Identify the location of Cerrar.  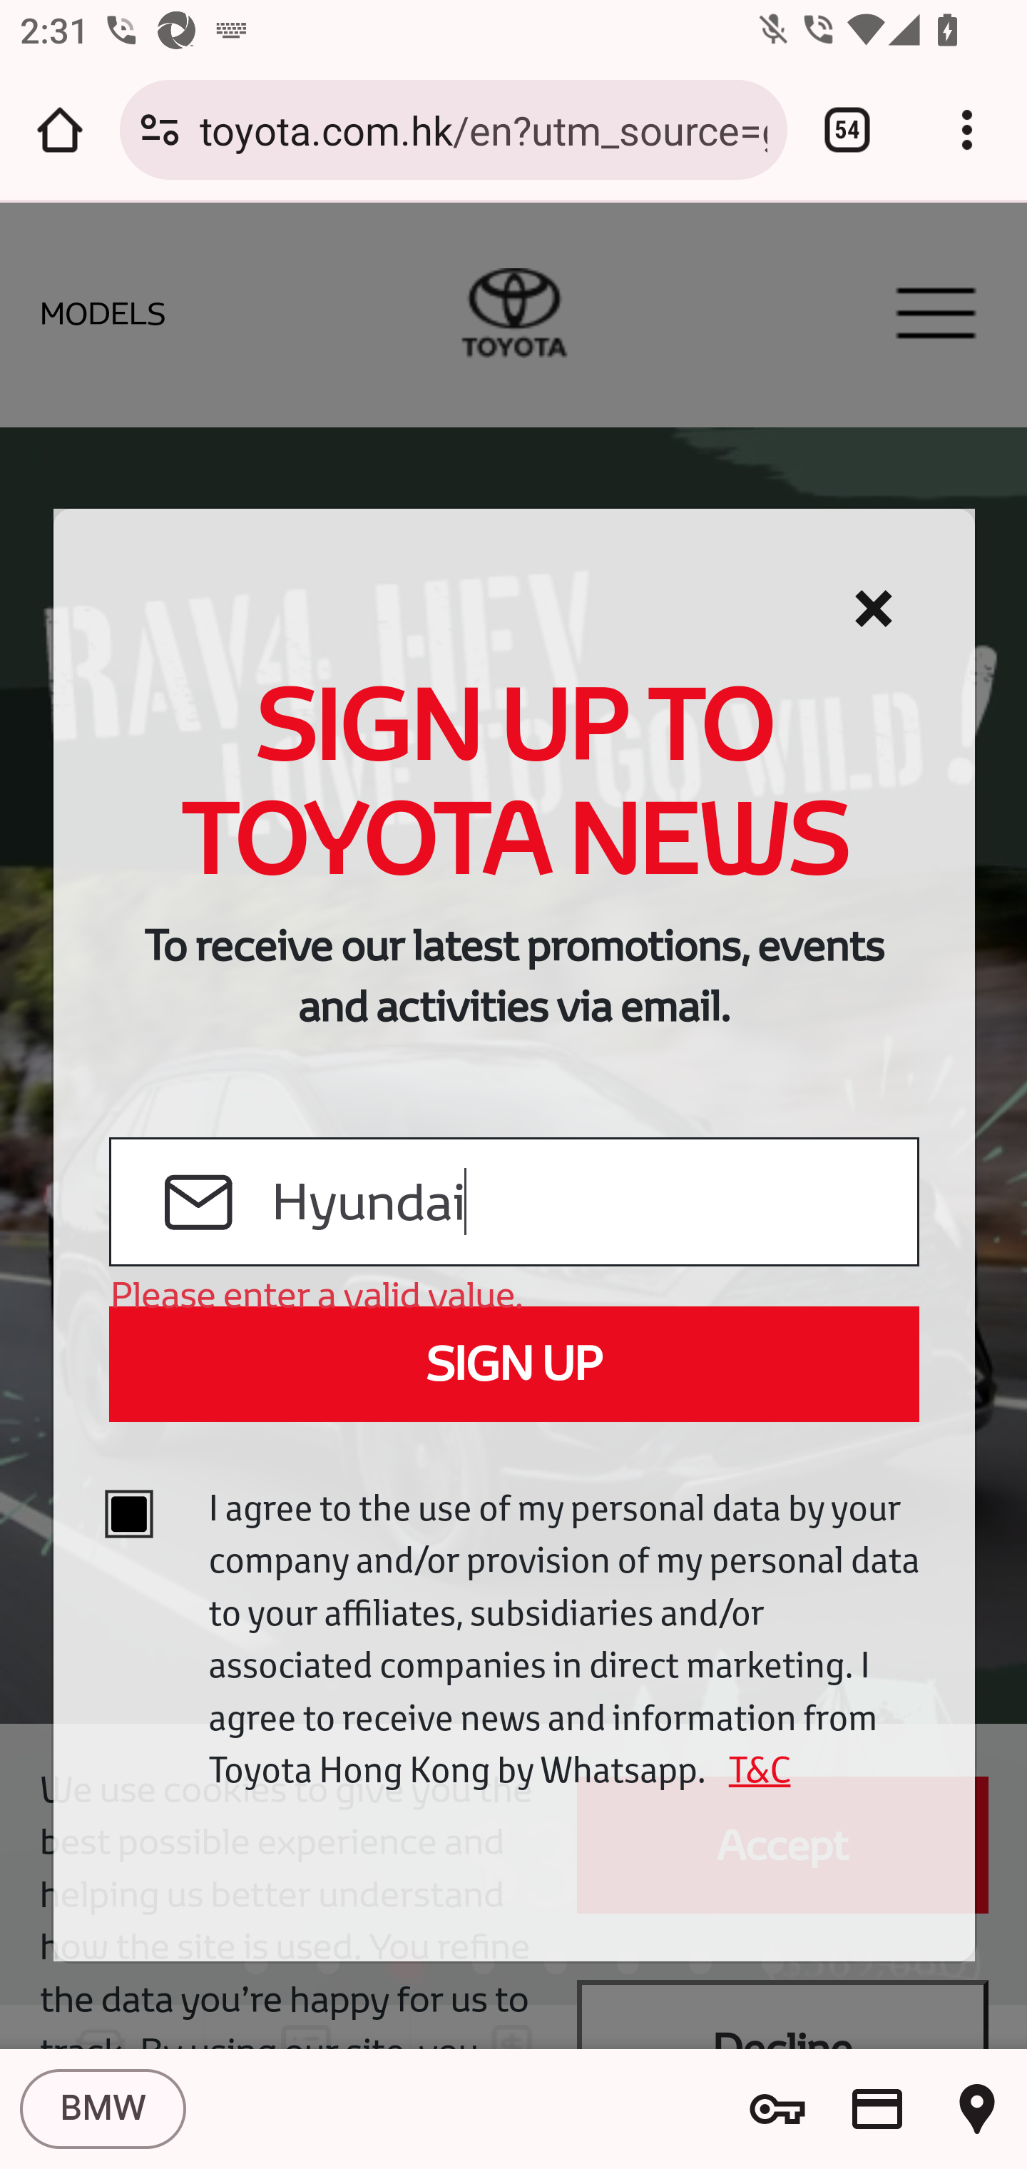
(873, 609).